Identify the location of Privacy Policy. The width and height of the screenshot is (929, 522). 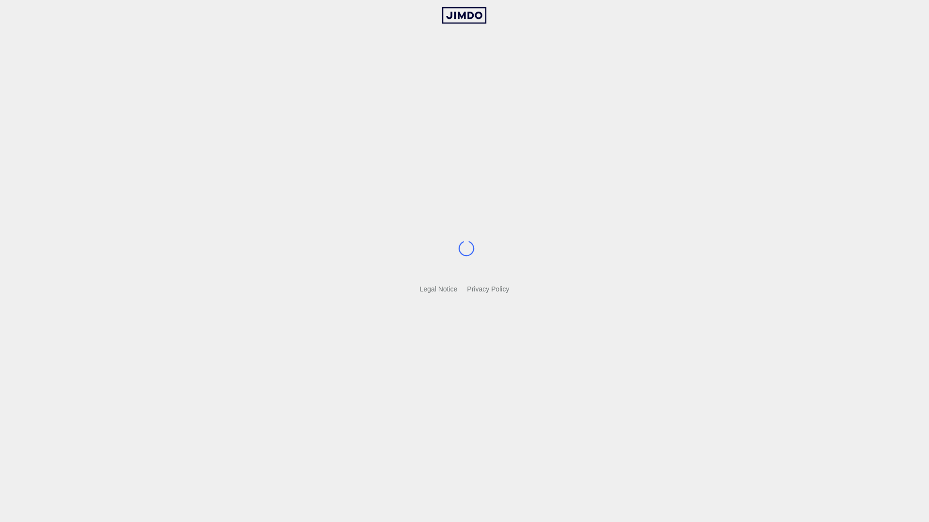
(488, 289).